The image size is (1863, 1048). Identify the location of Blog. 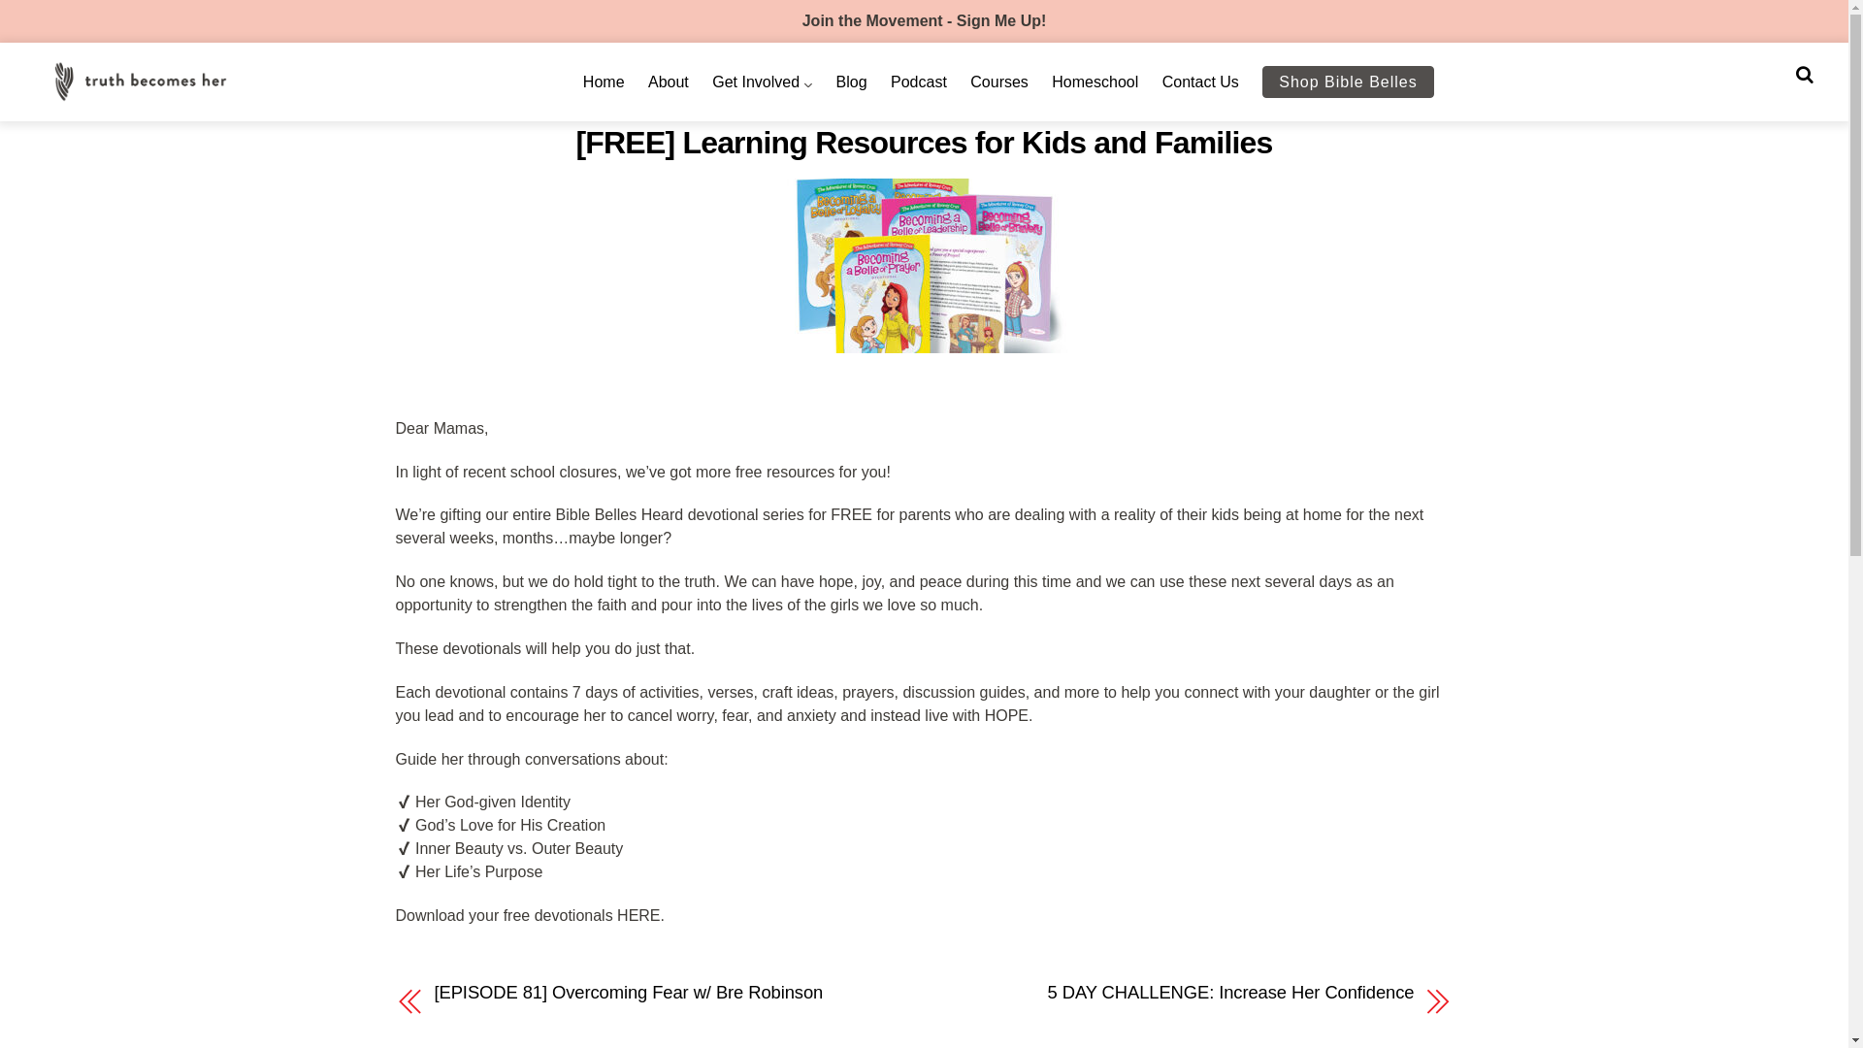
(852, 82).